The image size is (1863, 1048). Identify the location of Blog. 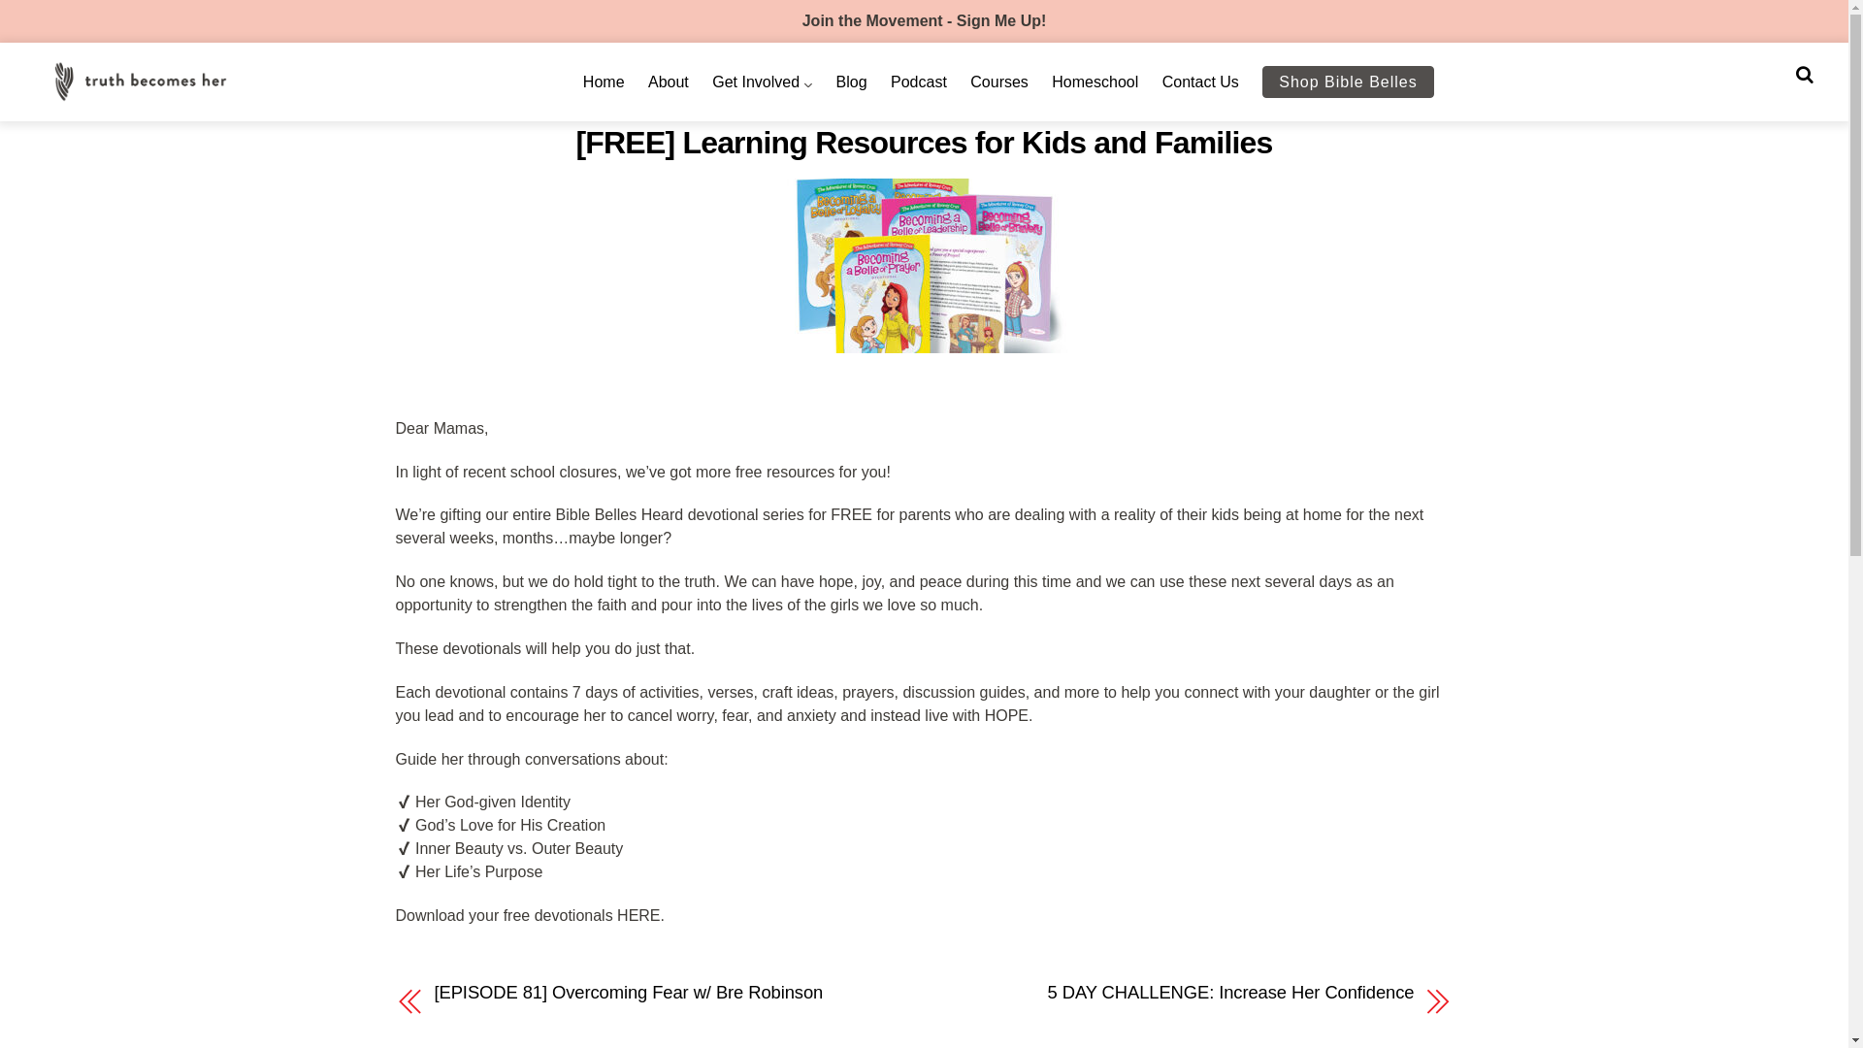
(852, 82).